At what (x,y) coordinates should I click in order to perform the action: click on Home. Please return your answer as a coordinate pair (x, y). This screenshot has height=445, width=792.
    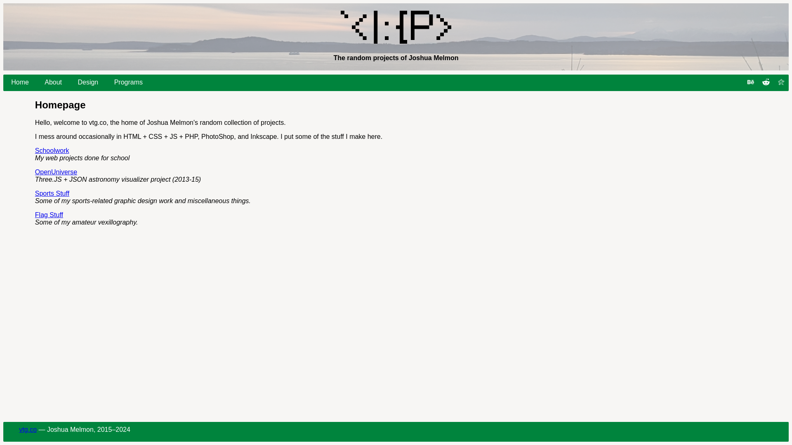
    Looking at the image, I should click on (20, 82).